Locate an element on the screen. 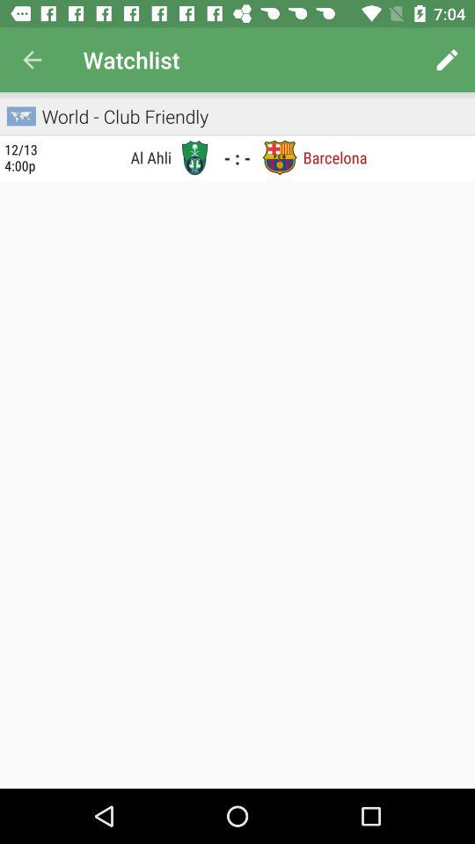  press the item next to watchlist icon is located at coordinates (32, 60).